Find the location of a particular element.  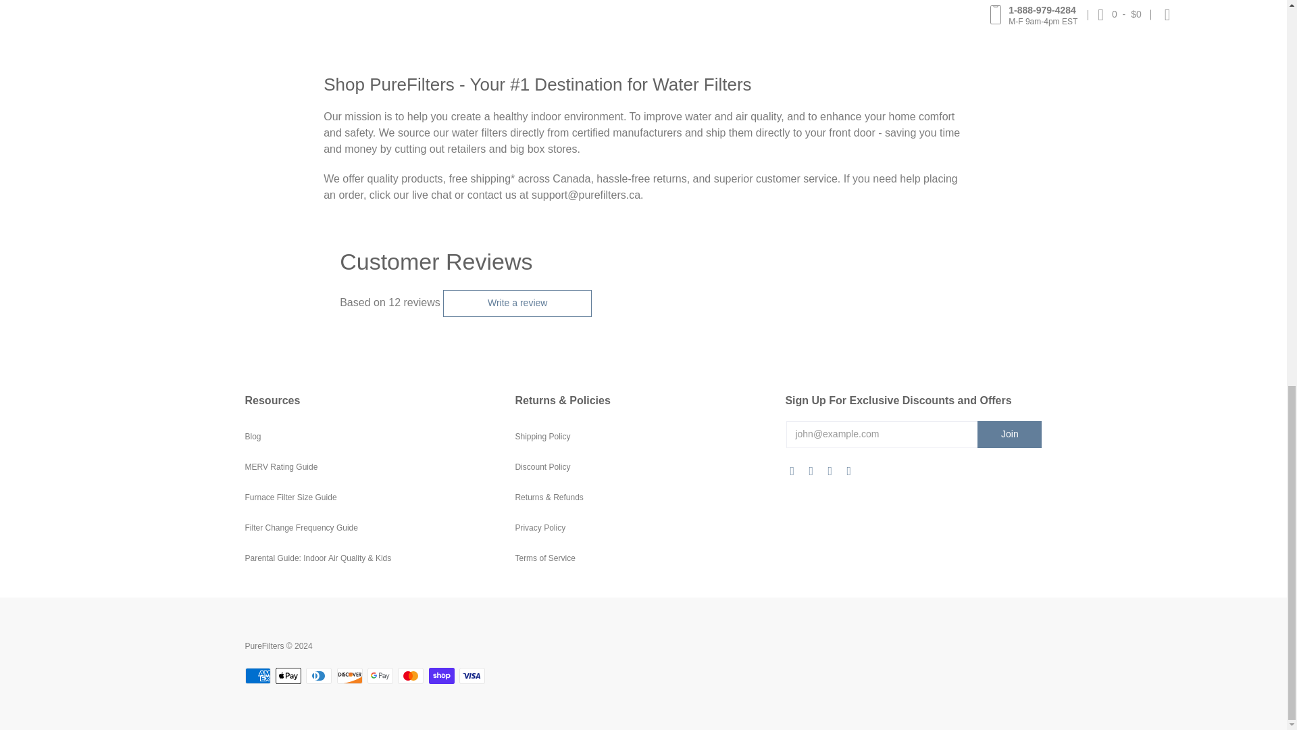

Discover is located at coordinates (350, 676).